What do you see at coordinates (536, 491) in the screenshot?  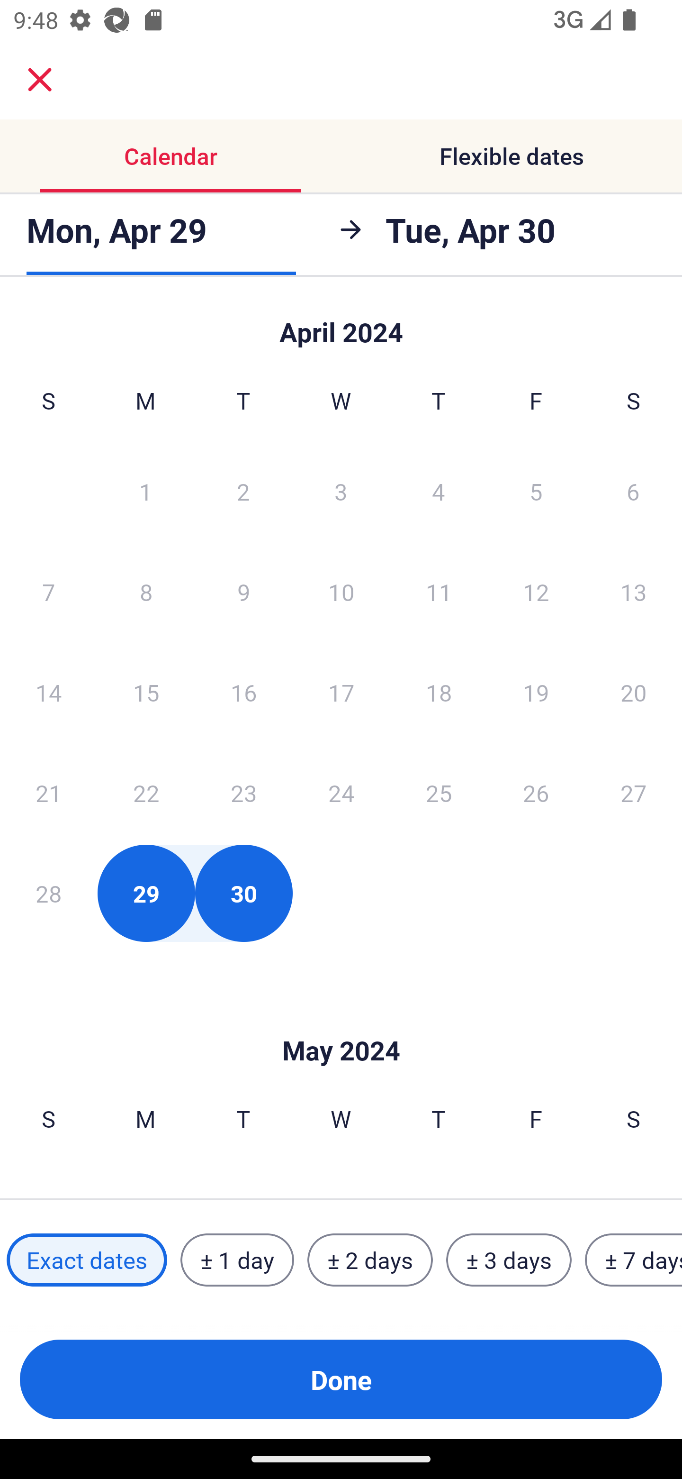 I see `5 Friday, April 5, 2024` at bounding box center [536, 491].